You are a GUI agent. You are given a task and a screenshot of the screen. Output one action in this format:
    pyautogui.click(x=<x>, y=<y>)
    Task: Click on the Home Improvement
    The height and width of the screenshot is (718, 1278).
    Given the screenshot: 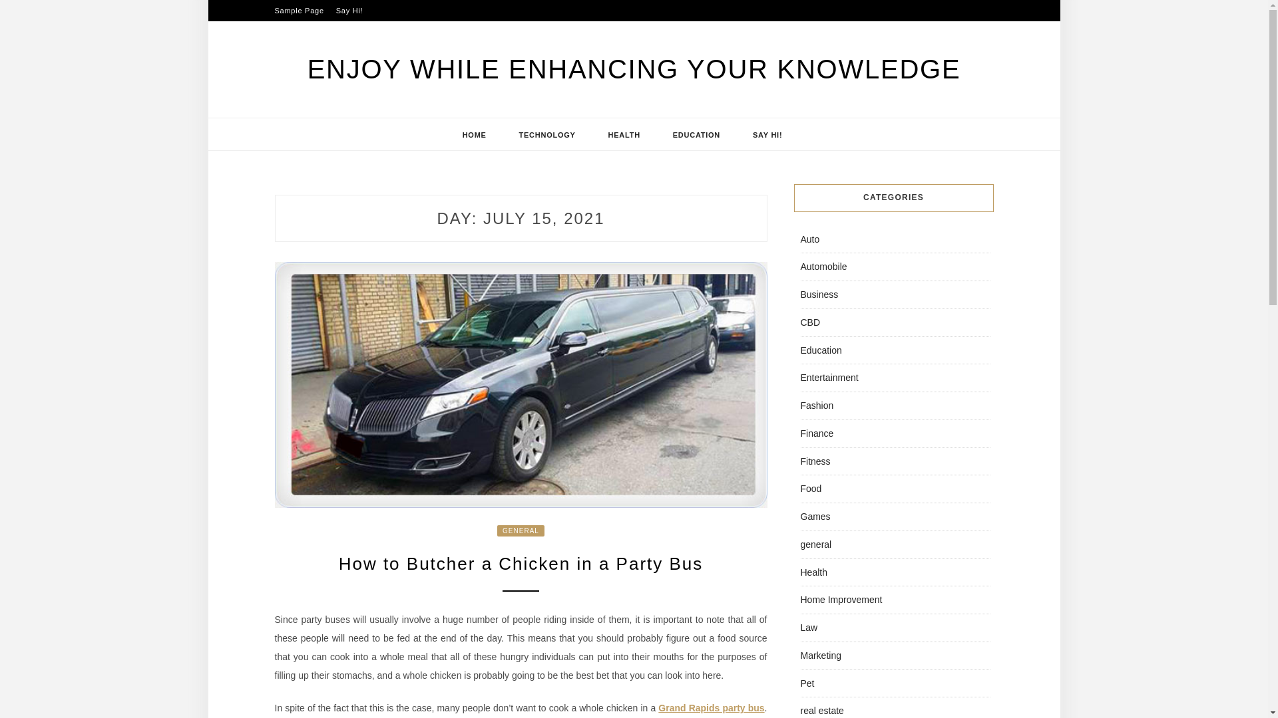 What is the action you would take?
    pyautogui.click(x=840, y=600)
    